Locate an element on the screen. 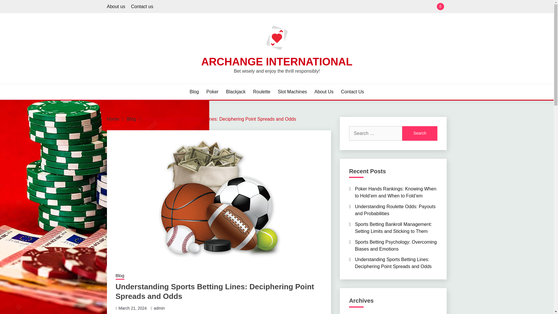 This screenshot has height=314, width=558. About us is located at coordinates (116, 6).